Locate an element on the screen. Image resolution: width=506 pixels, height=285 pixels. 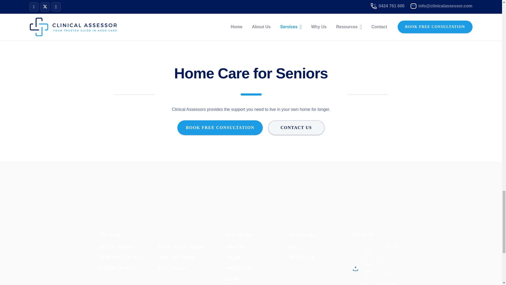
CONTACT US is located at coordinates (296, 127).